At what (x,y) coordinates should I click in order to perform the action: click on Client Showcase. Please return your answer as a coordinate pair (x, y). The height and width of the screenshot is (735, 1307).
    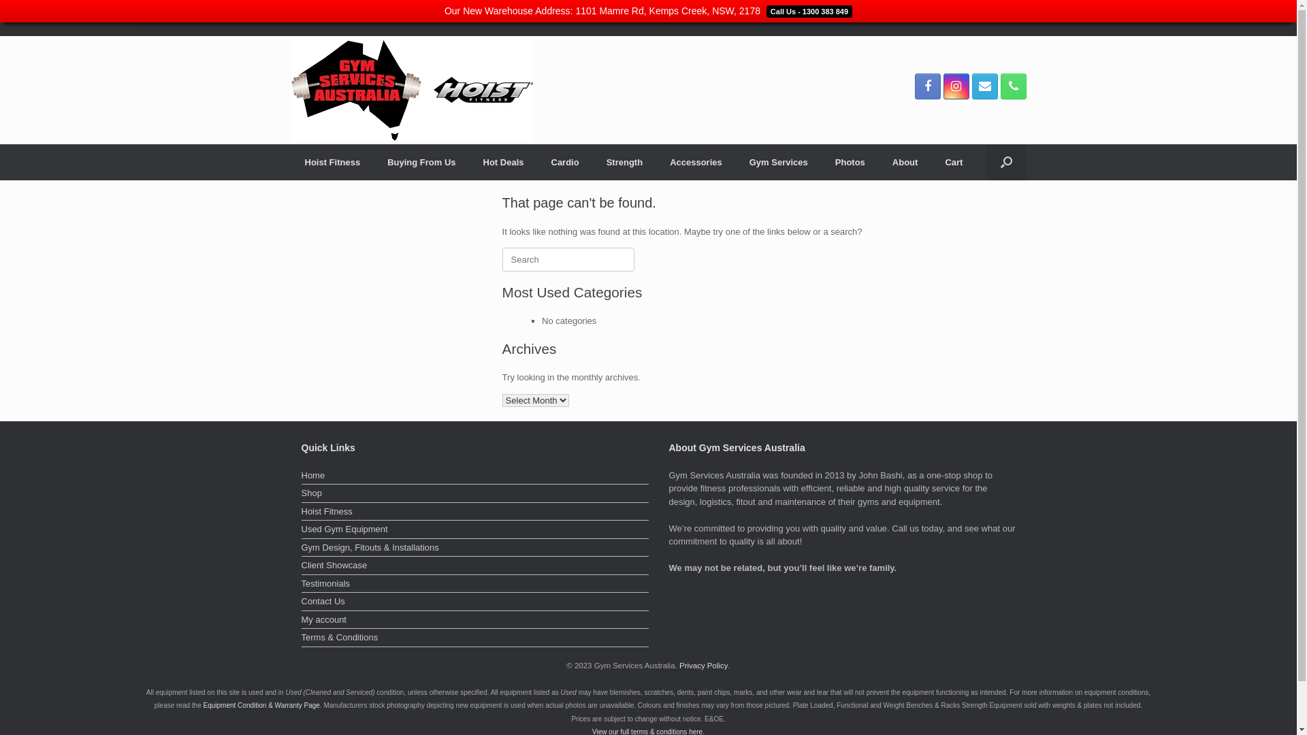
    Looking at the image, I should click on (474, 567).